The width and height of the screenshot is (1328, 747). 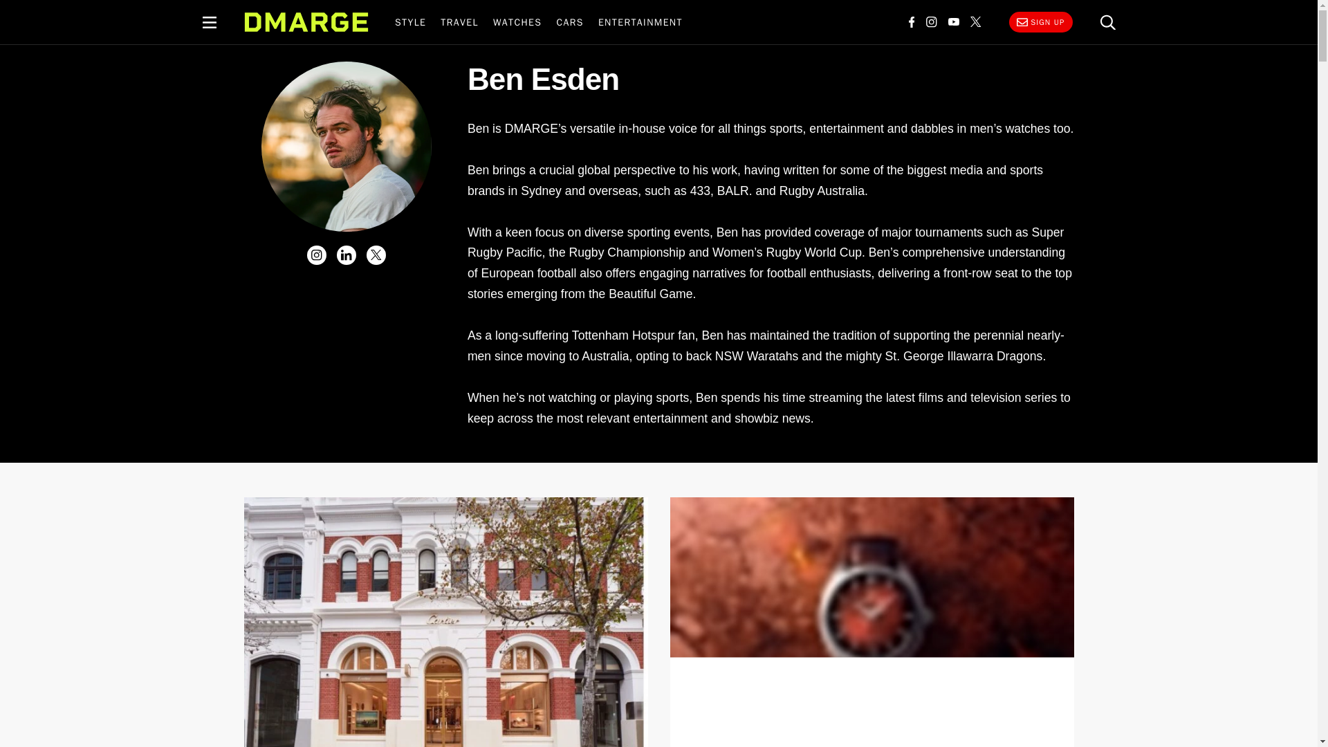 I want to click on WATCHES, so click(x=517, y=22).